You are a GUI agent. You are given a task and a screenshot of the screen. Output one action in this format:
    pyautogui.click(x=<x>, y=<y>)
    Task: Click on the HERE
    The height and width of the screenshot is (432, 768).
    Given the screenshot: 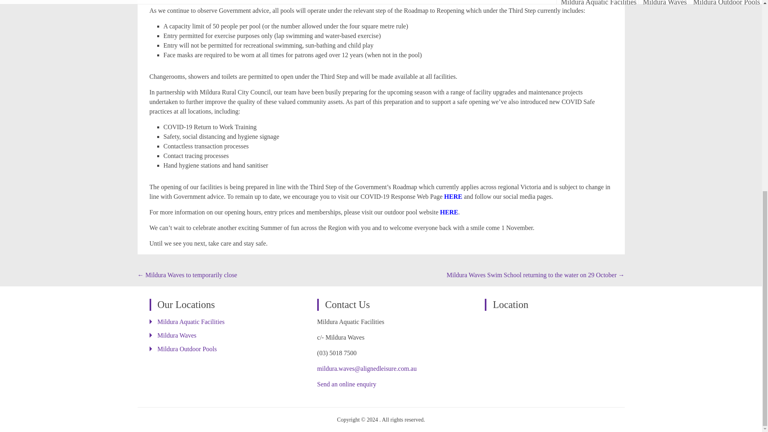 What is the action you would take?
    pyautogui.click(x=449, y=212)
    